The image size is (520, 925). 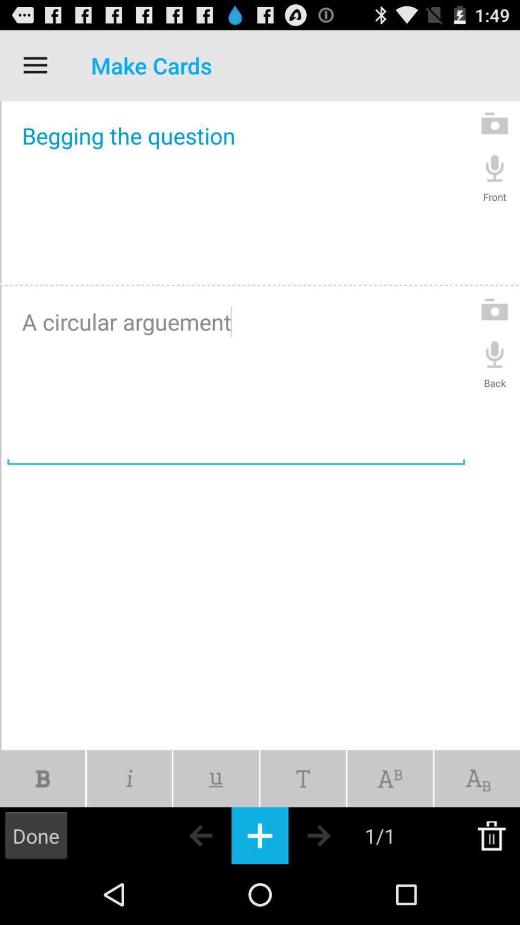 I want to click on turn on icon below a circular arguement, so click(x=129, y=779).